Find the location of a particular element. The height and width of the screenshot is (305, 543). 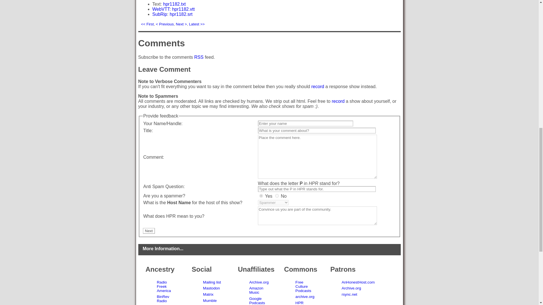

Next is located at coordinates (148, 231).